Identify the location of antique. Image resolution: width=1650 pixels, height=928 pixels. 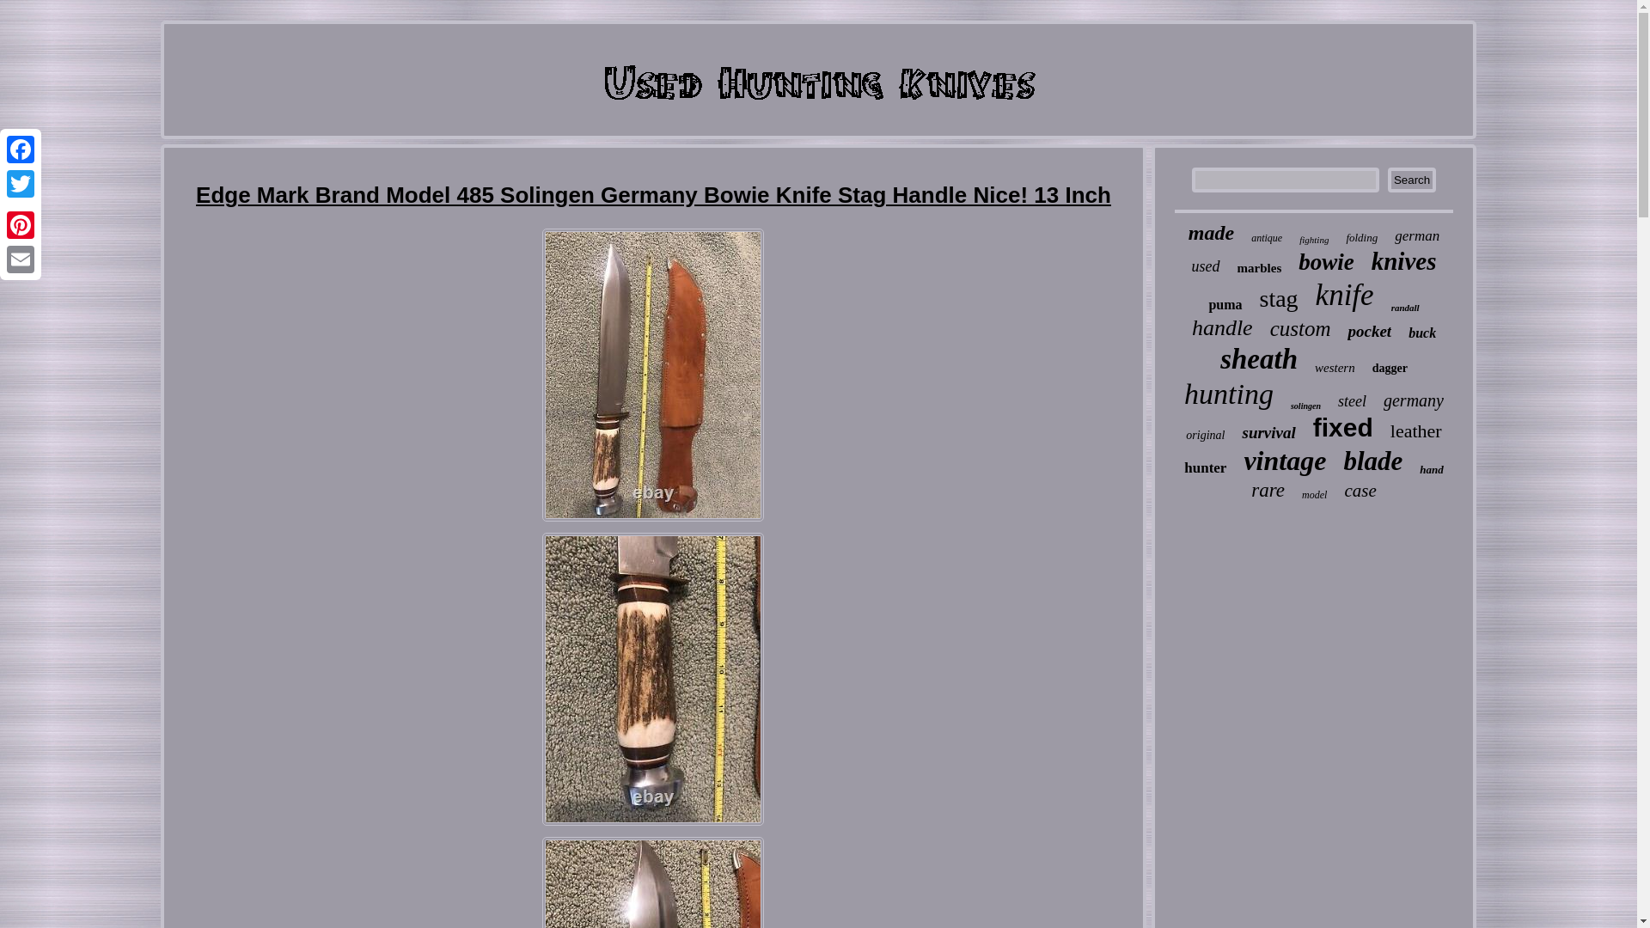
(1266, 239).